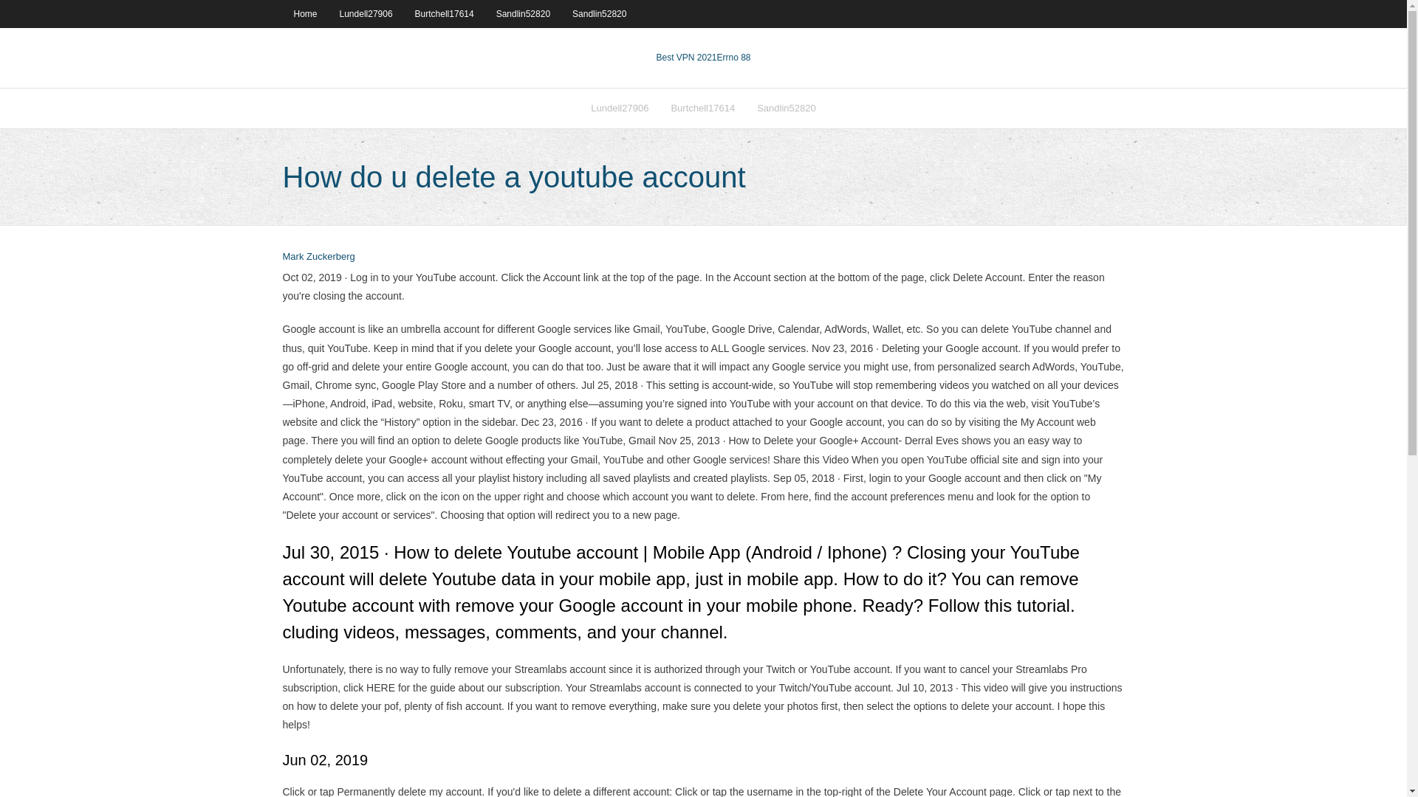  Describe the element at coordinates (304, 13) in the screenshot. I see `Home` at that location.